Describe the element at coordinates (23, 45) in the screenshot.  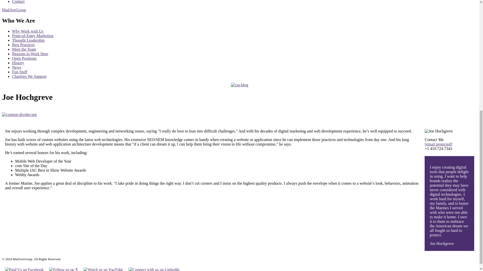
I see `Best Practices` at that location.